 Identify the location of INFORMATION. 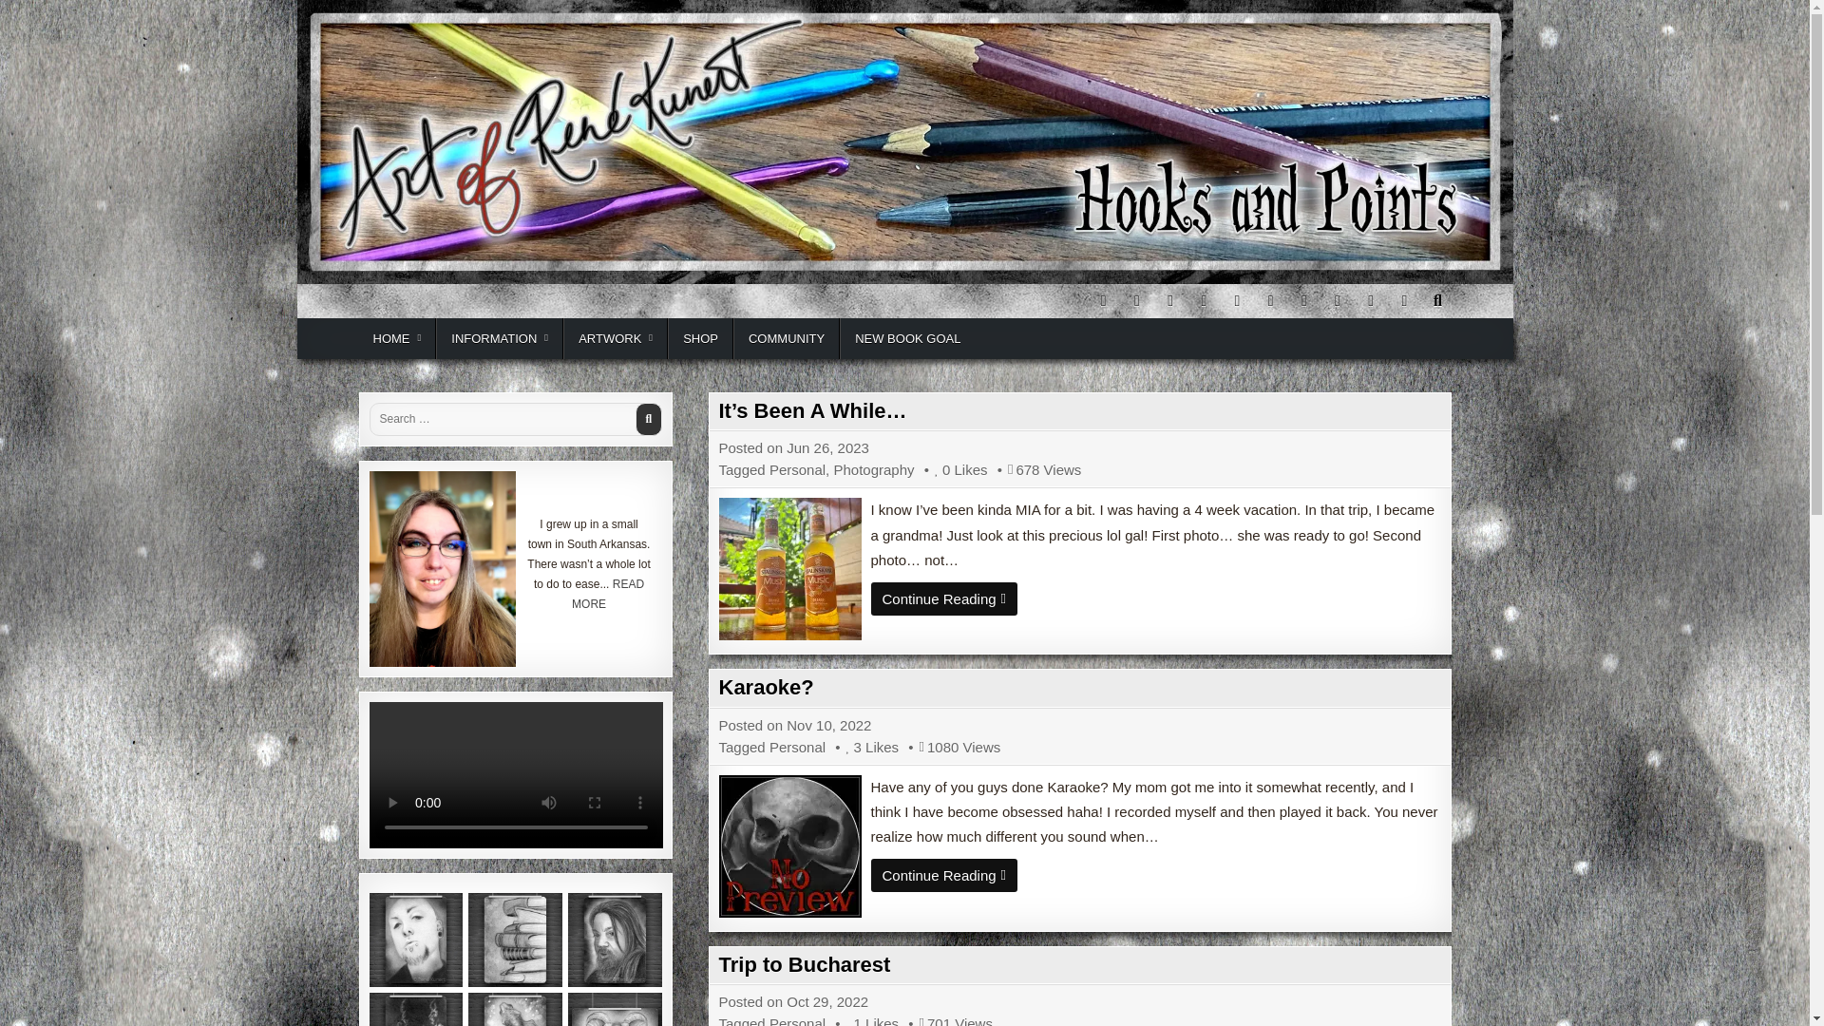
(500, 338).